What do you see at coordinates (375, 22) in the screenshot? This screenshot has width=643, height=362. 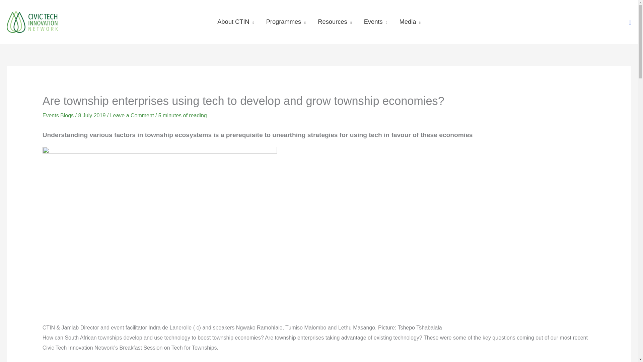 I see `Events` at bounding box center [375, 22].